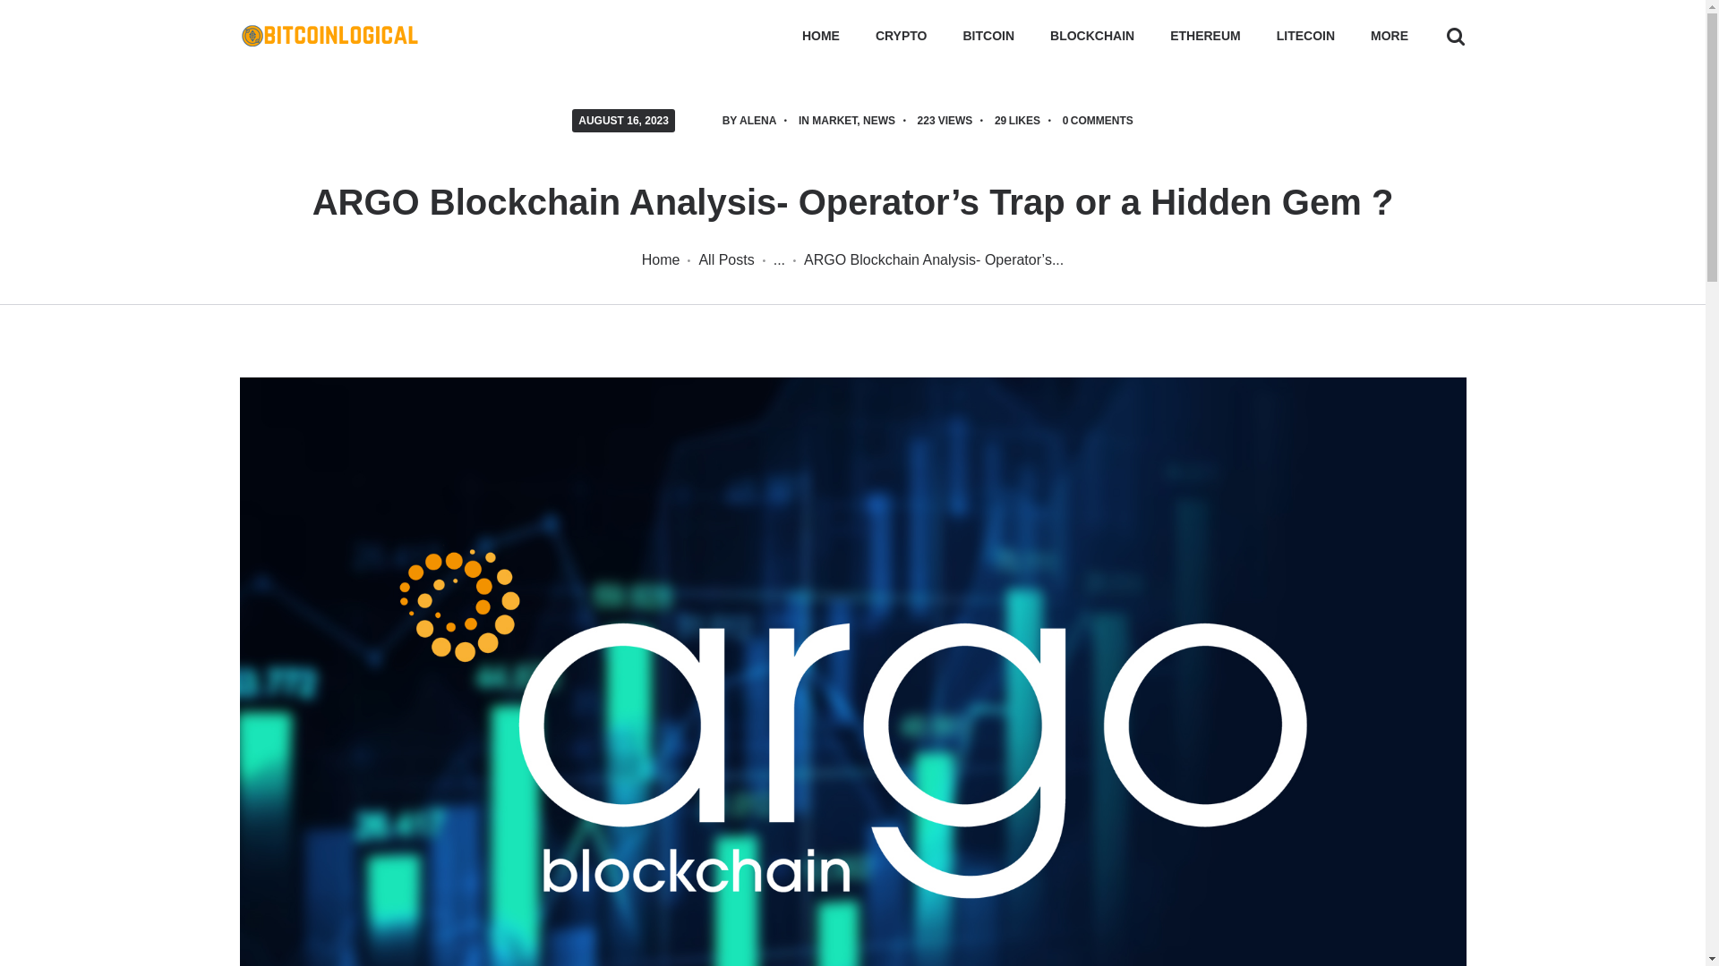  I want to click on BITCOIN, so click(988, 36).